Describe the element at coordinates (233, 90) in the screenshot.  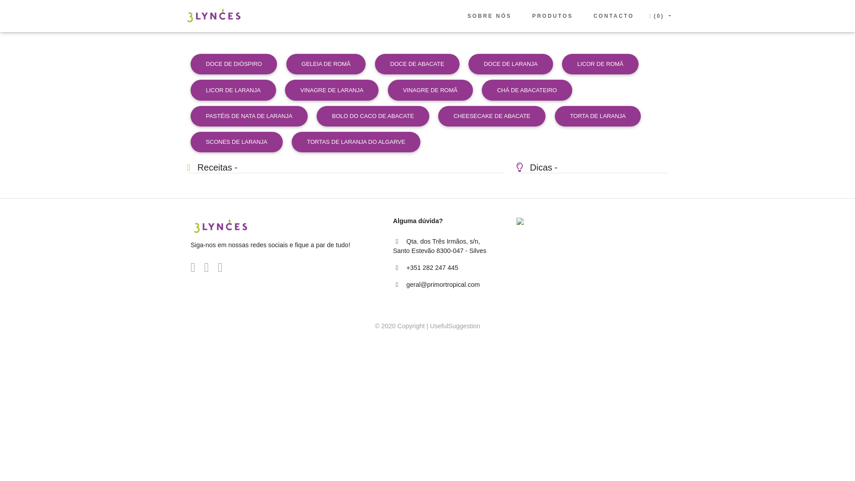
I see `LICOR DE LARANJA` at that location.